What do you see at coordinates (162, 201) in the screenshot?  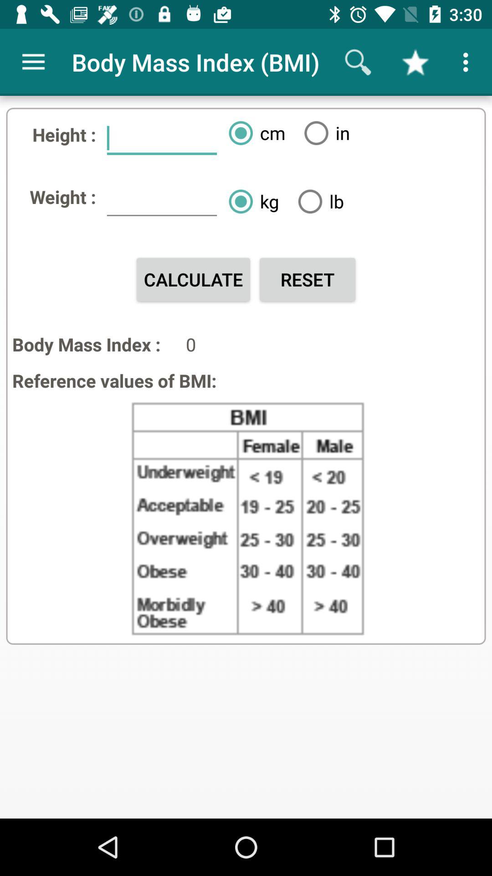 I see `choose item above the calculate item` at bounding box center [162, 201].